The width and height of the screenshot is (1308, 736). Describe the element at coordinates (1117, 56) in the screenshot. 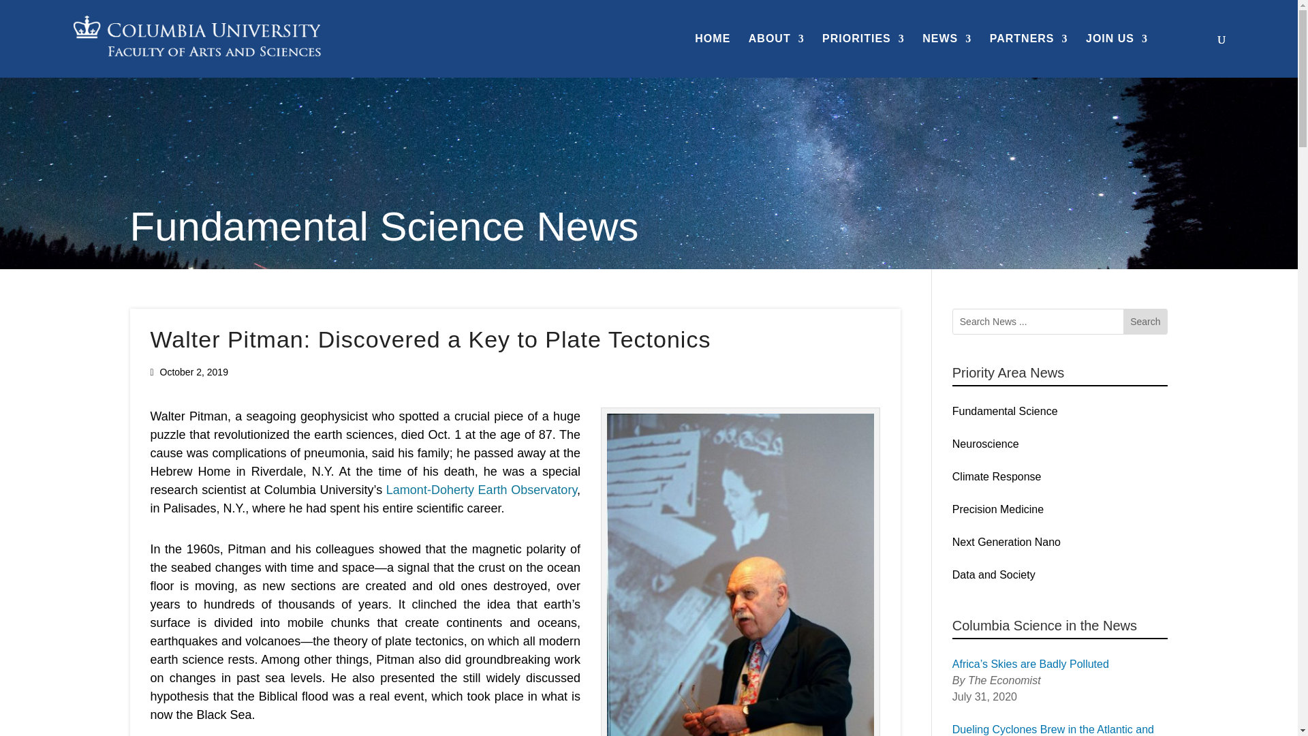

I see `JOIN US` at that location.